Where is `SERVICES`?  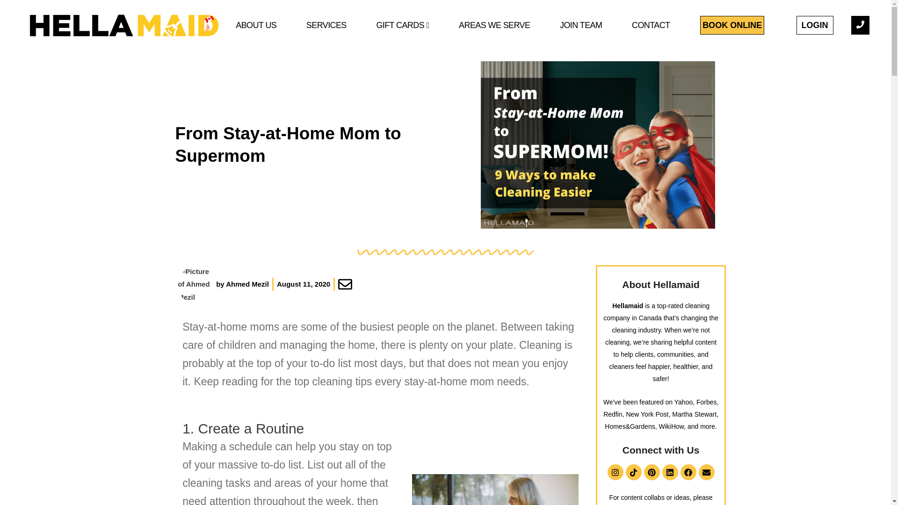 SERVICES is located at coordinates (326, 25).